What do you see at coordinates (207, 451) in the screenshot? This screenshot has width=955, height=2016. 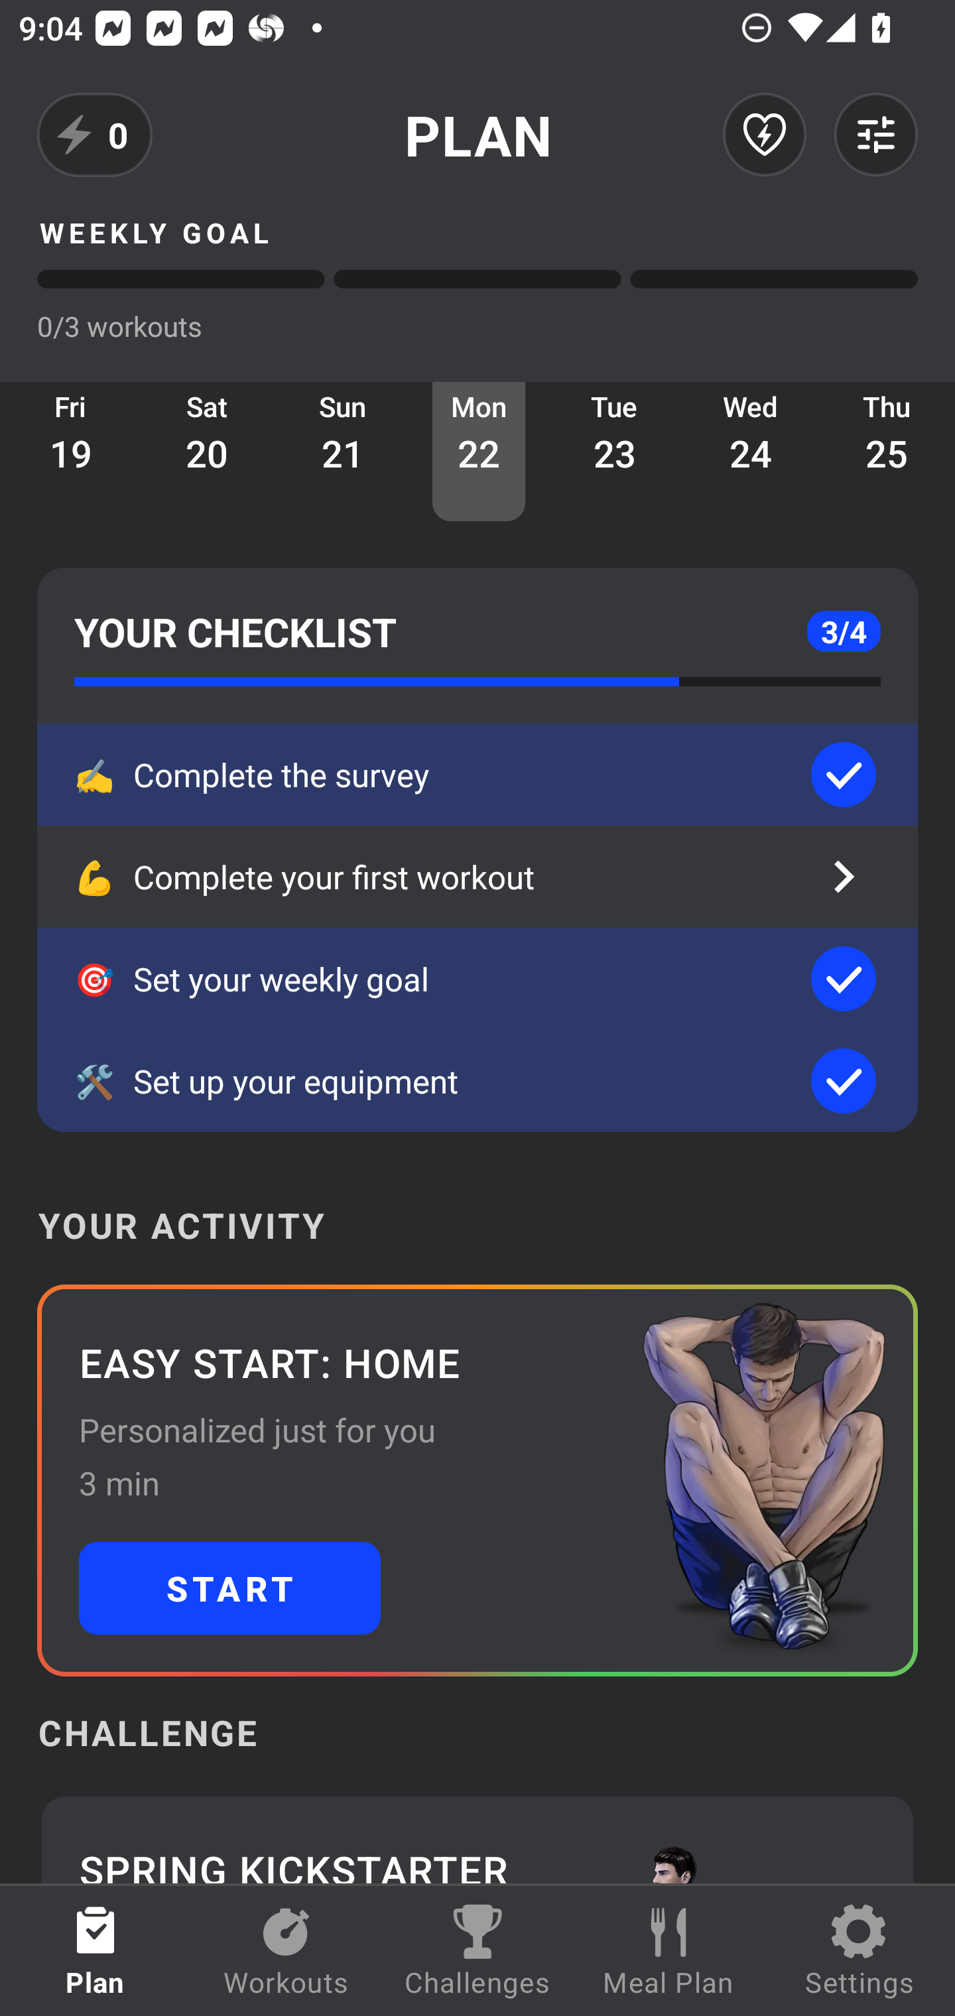 I see `Sat 20` at bounding box center [207, 451].